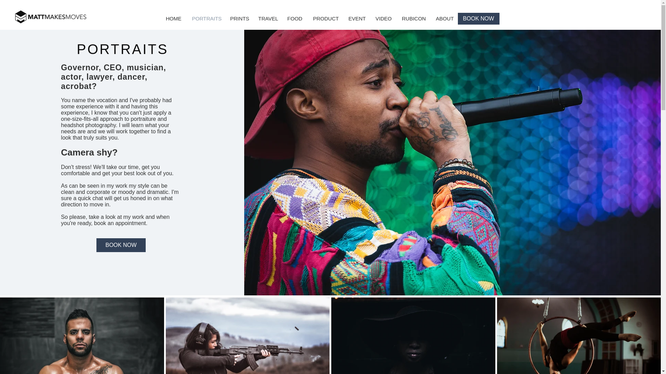 This screenshot has width=666, height=374. I want to click on EVENT, so click(357, 19).